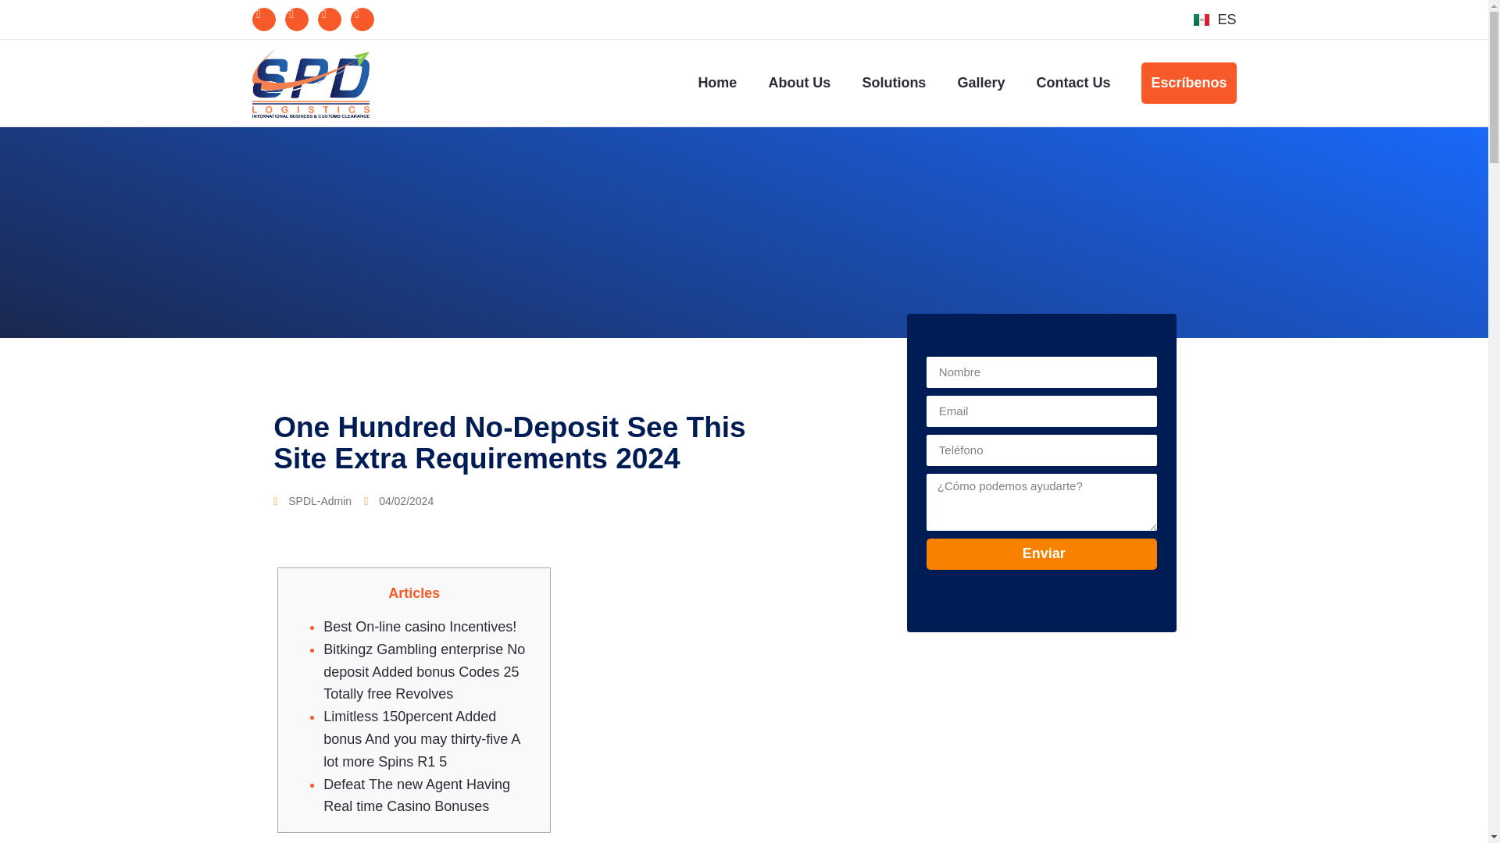 This screenshot has width=1500, height=843. Describe the element at coordinates (416, 795) in the screenshot. I see `Defeat The new Agent Having Real time Casino Bonuses` at that location.